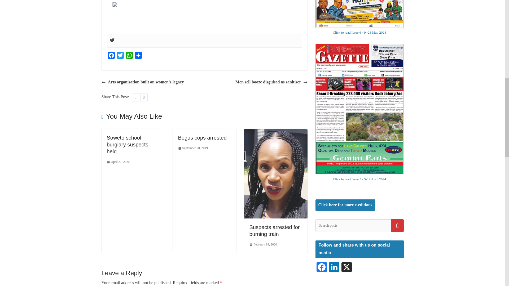  What do you see at coordinates (127, 145) in the screenshot?
I see `Soweto school burglary suspects held` at bounding box center [127, 145].